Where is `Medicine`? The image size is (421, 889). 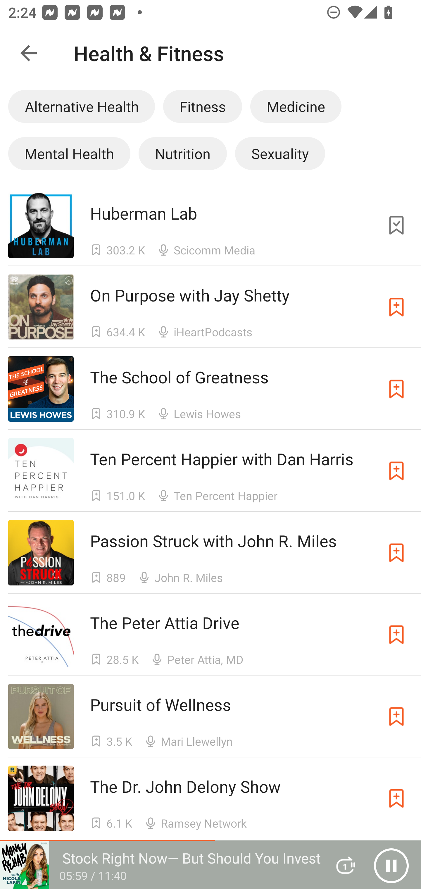 Medicine is located at coordinates (296, 106).